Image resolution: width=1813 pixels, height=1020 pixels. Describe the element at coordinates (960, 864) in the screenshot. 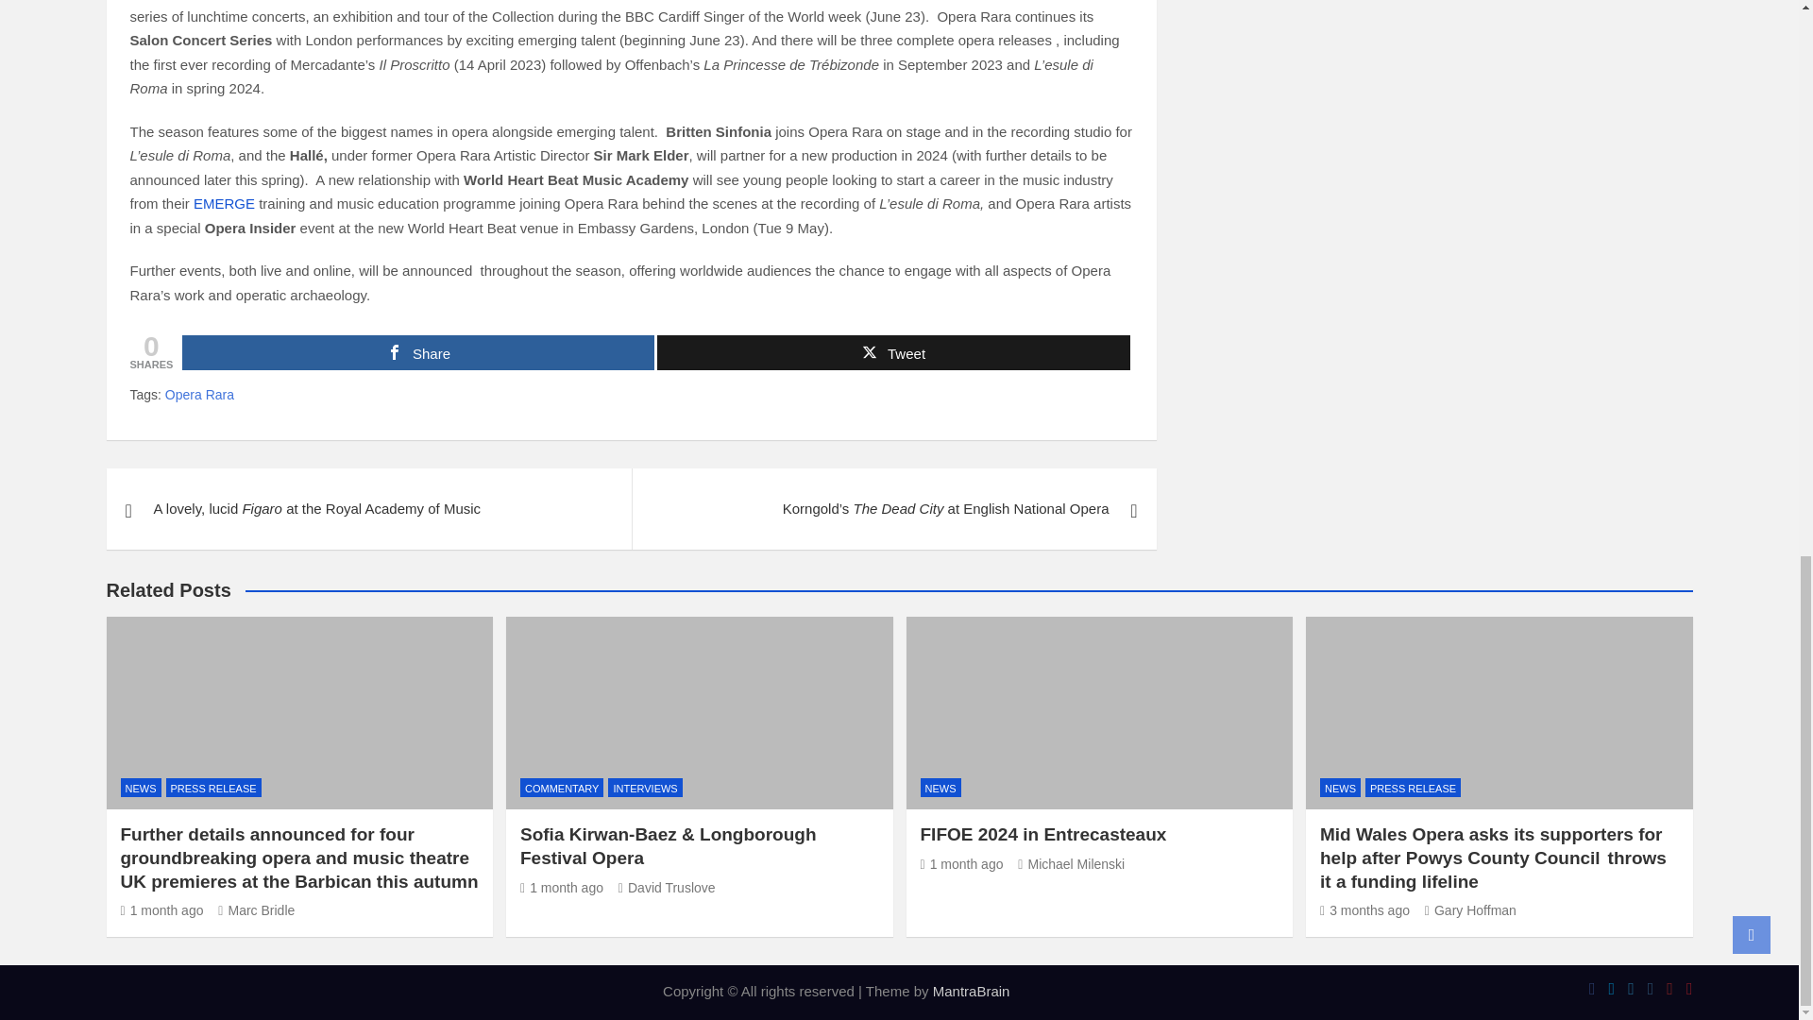

I see `FIFOE 2024 in Entrecasteaux` at that location.